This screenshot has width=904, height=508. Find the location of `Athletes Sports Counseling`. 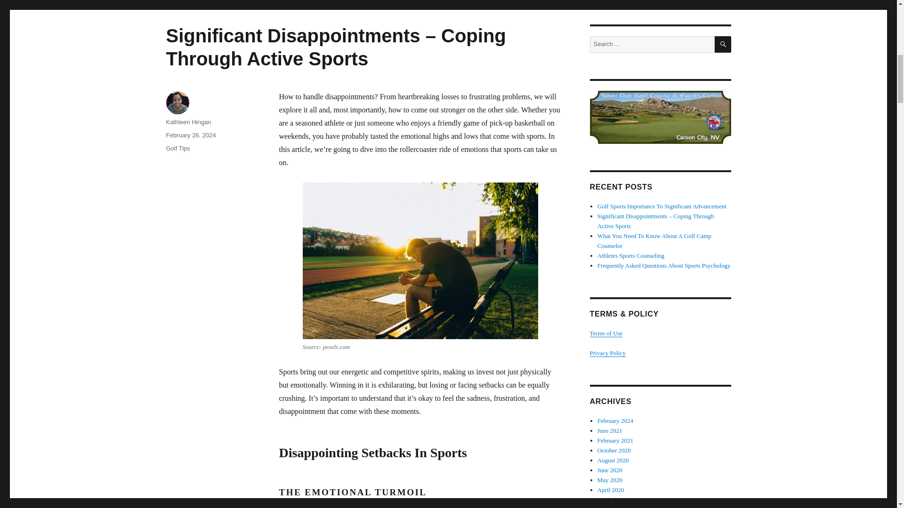

Athletes Sports Counseling is located at coordinates (631, 255).